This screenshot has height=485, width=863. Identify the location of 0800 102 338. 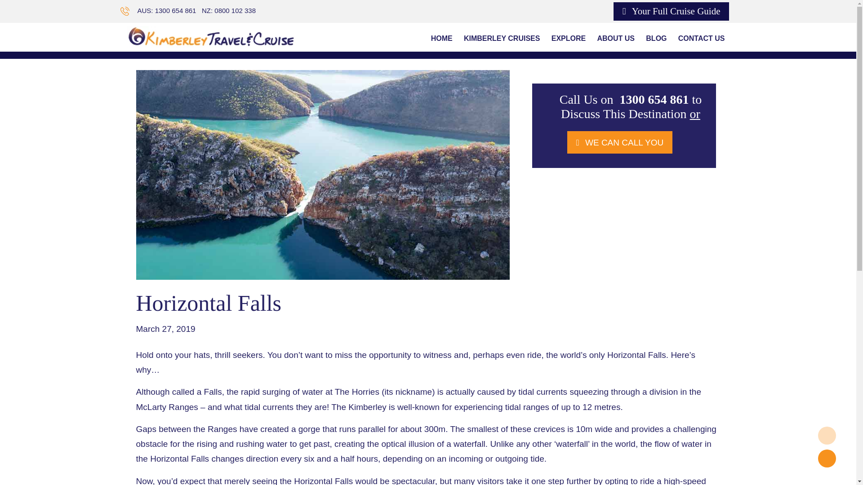
(235, 11).